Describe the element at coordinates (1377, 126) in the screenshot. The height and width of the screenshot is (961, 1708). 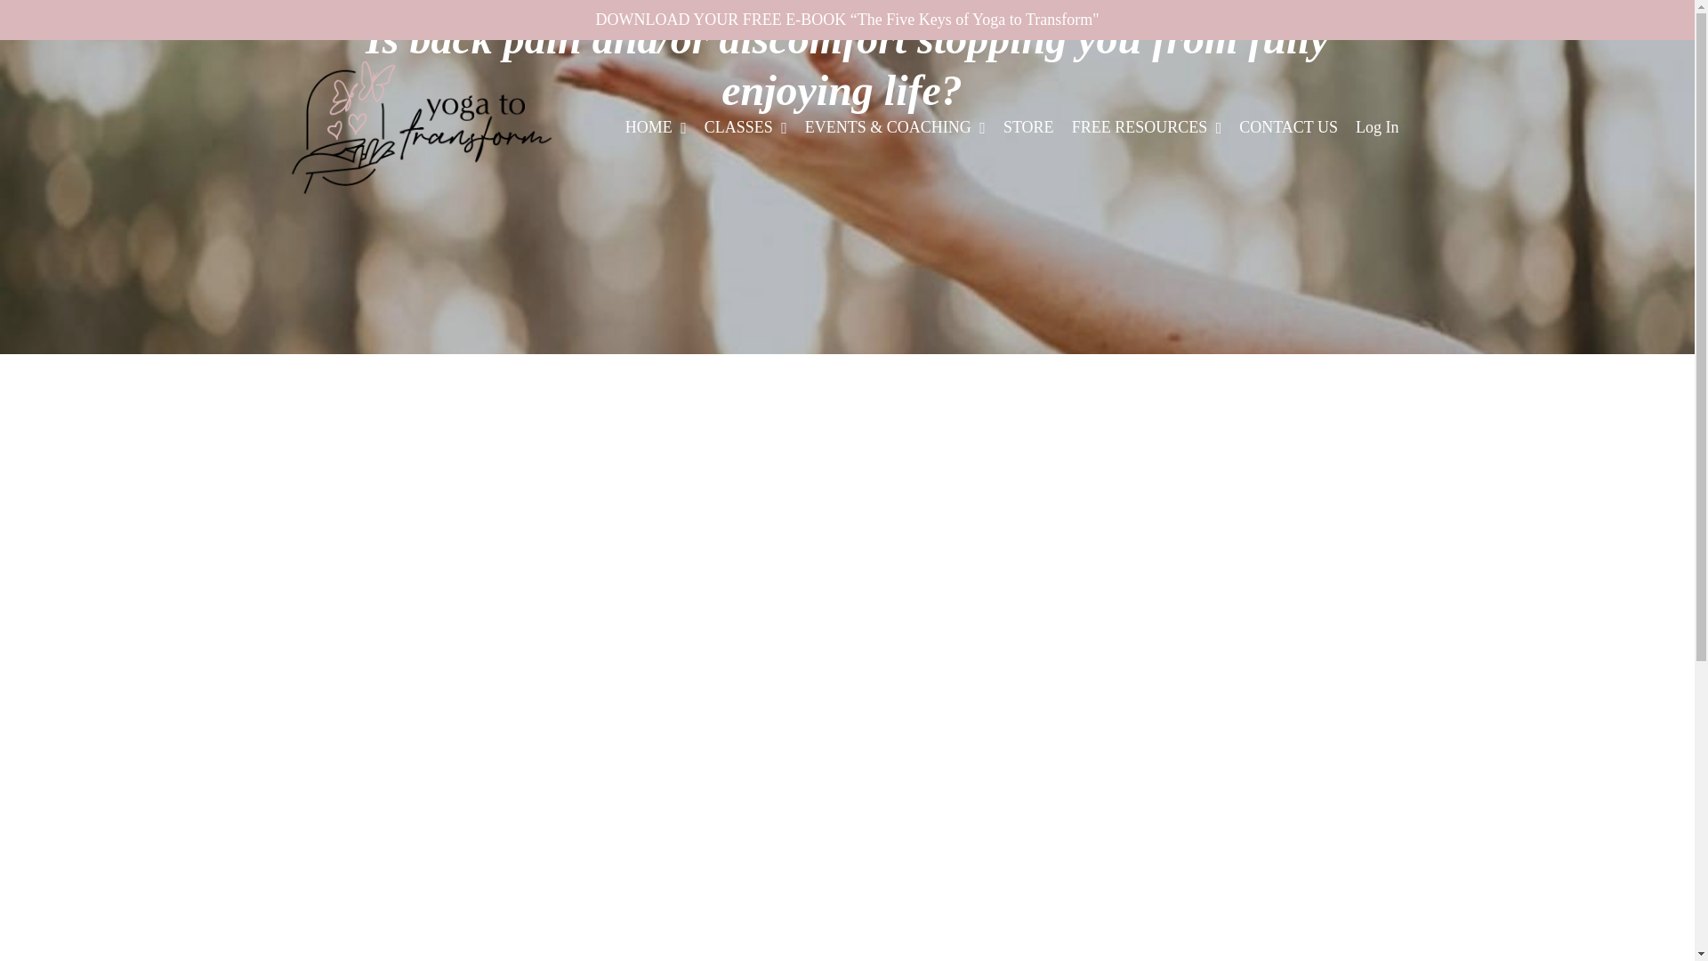
I see `Log In` at that location.